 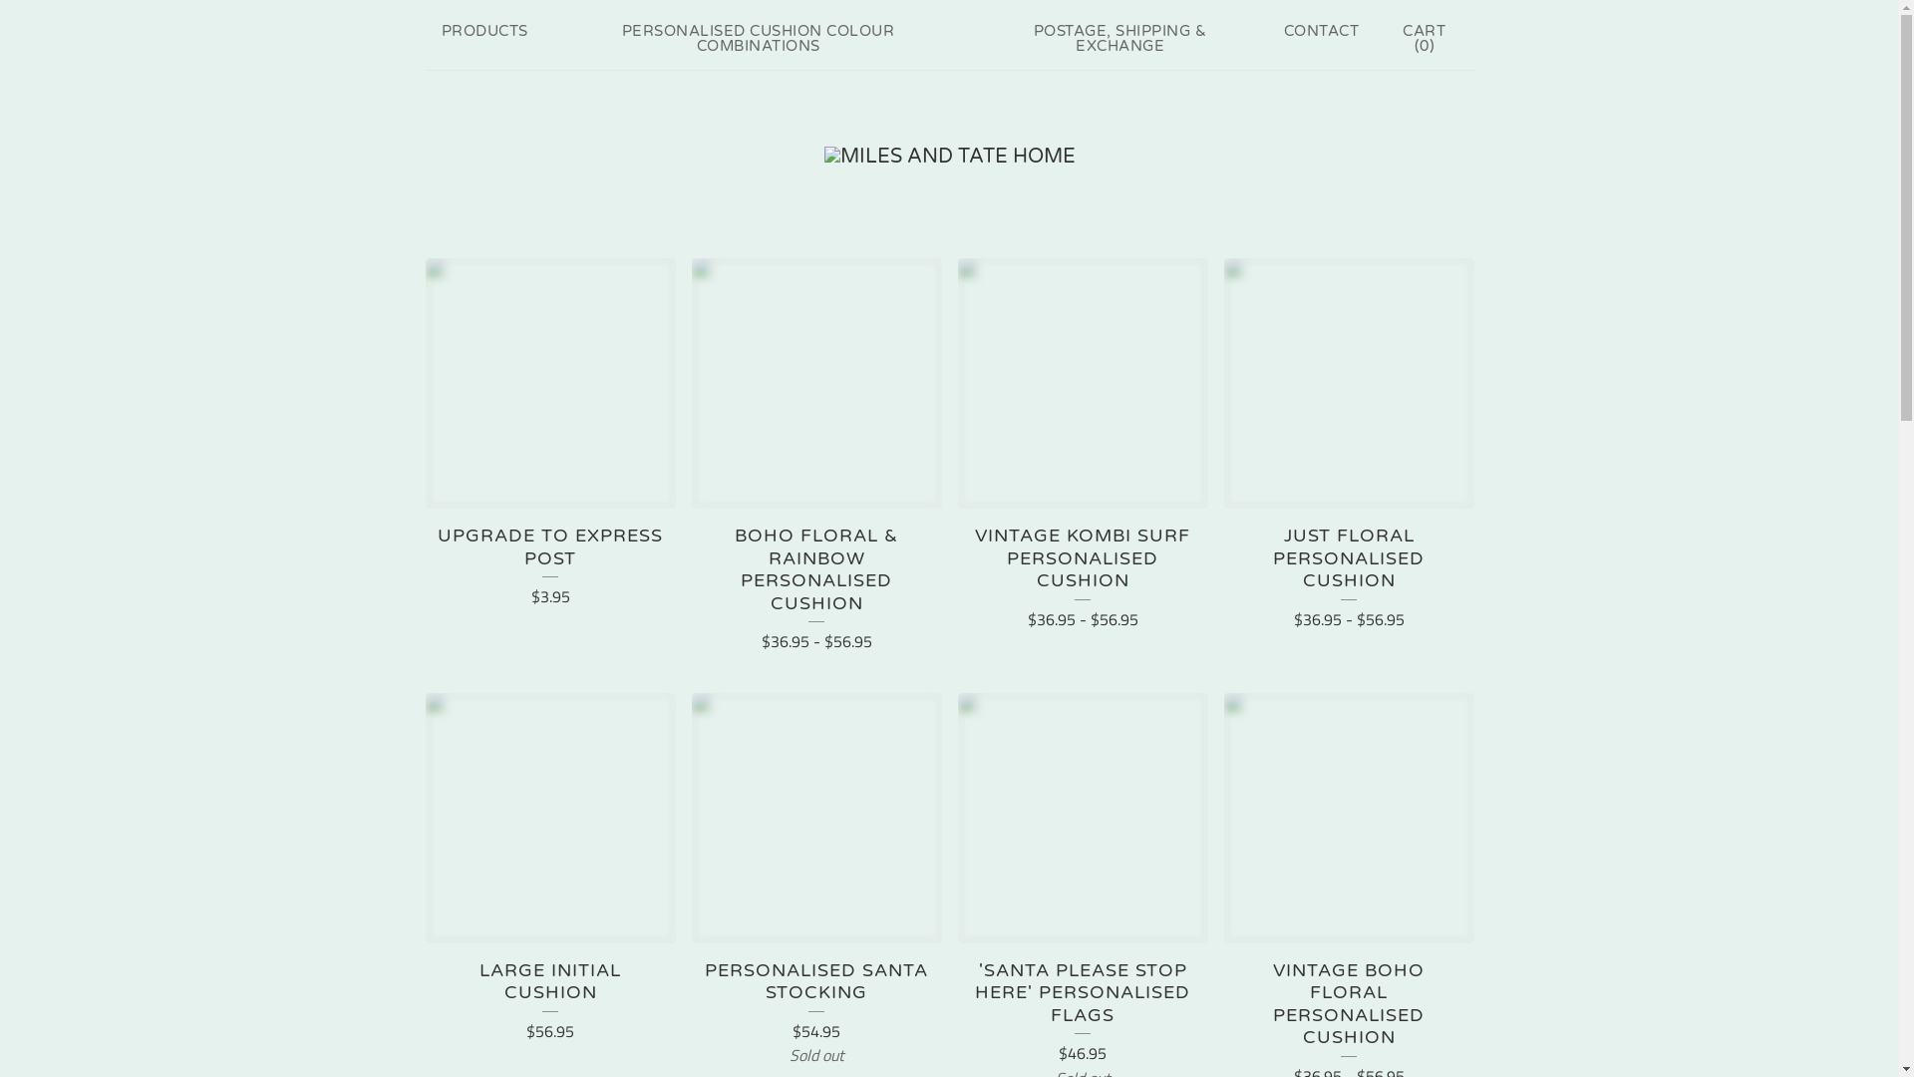 What do you see at coordinates (1120, 39) in the screenshot?
I see `POSTAGE, SHIPPING & EXCHANGE` at bounding box center [1120, 39].